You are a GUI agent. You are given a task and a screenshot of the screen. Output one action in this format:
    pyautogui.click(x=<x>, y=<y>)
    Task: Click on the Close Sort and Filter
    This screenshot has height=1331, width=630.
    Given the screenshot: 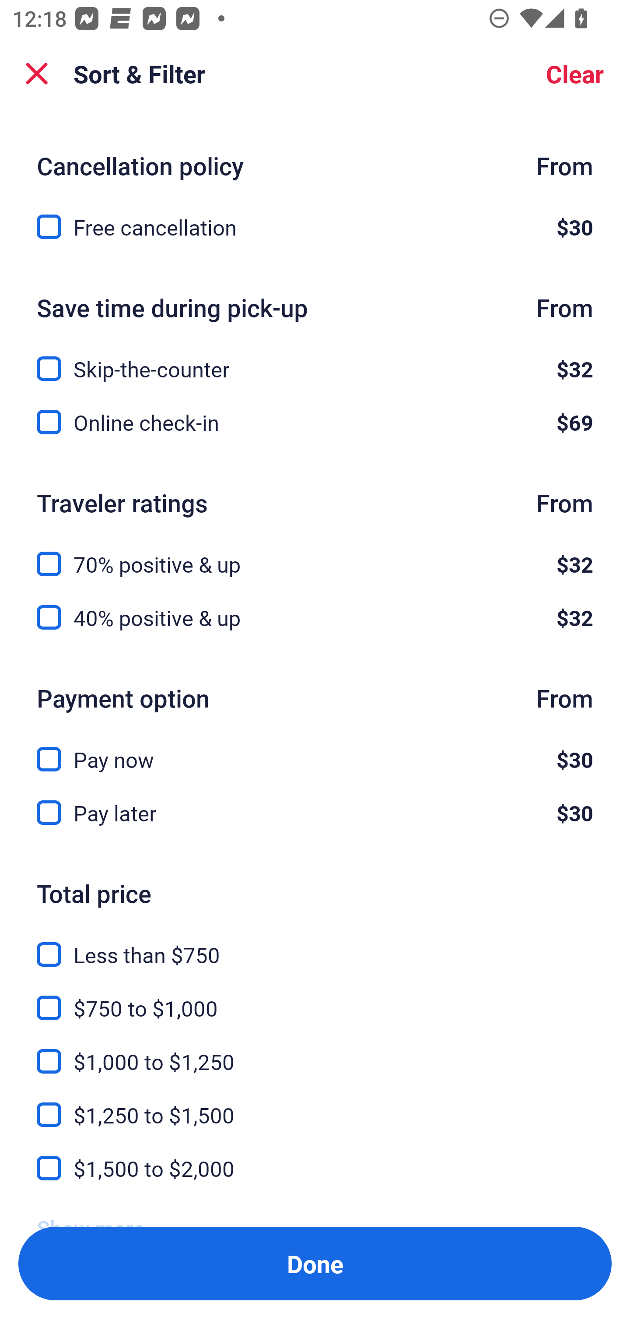 What is the action you would take?
    pyautogui.click(x=37, y=74)
    